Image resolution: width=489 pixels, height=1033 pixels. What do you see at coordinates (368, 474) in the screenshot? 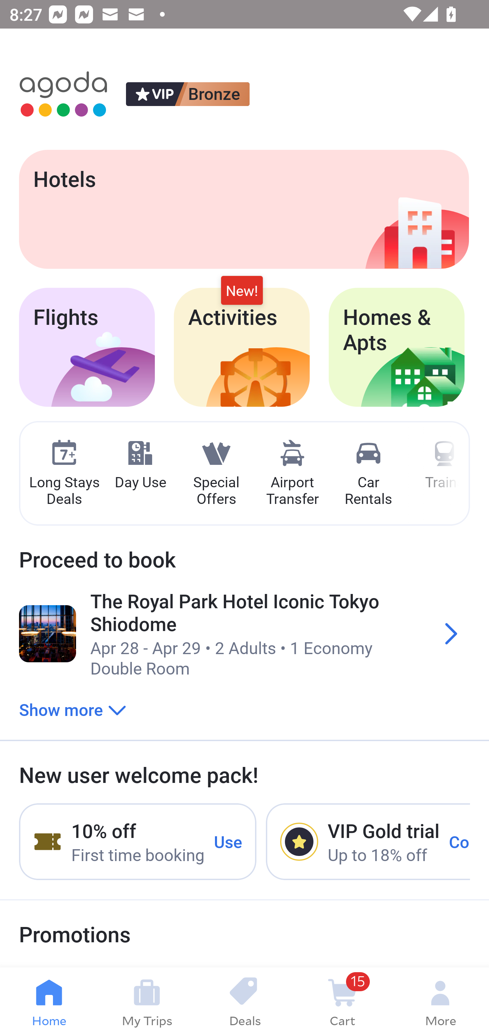
I see `Car Rentals` at bounding box center [368, 474].